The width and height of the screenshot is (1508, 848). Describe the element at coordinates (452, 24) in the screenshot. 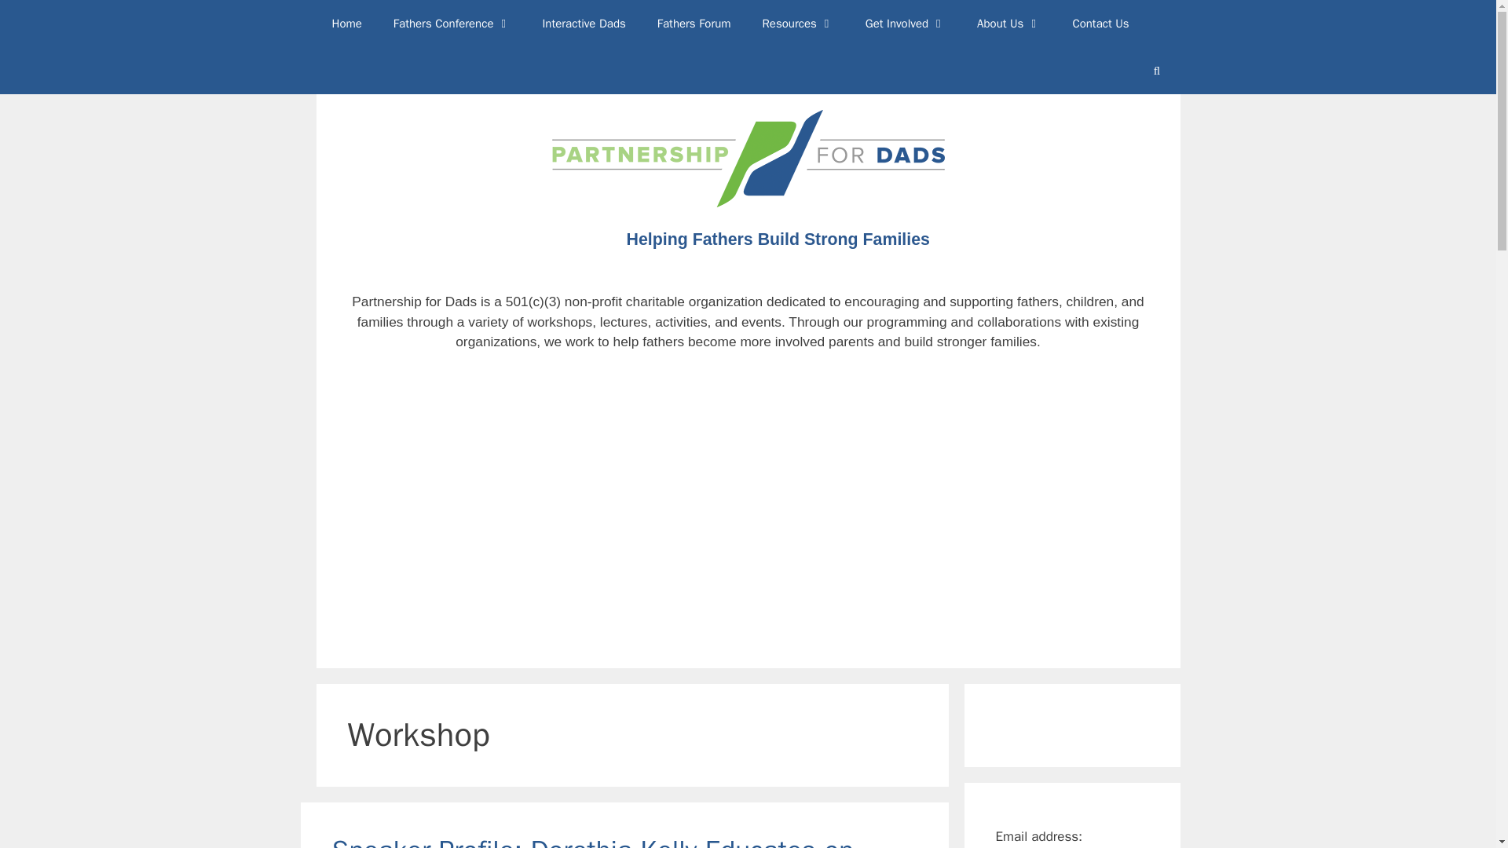

I see `Fathers Conference` at that location.